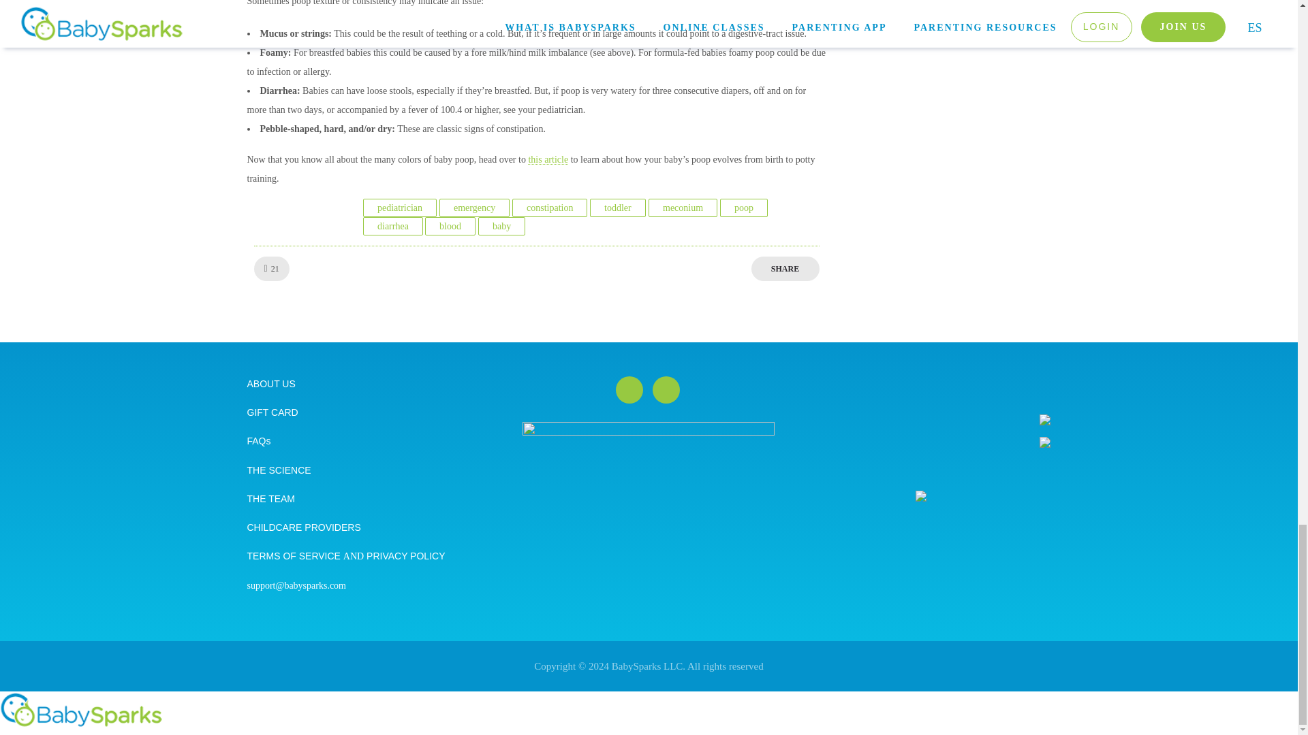  Describe the element at coordinates (683, 207) in the screenshot. I see `meconium` at that location.